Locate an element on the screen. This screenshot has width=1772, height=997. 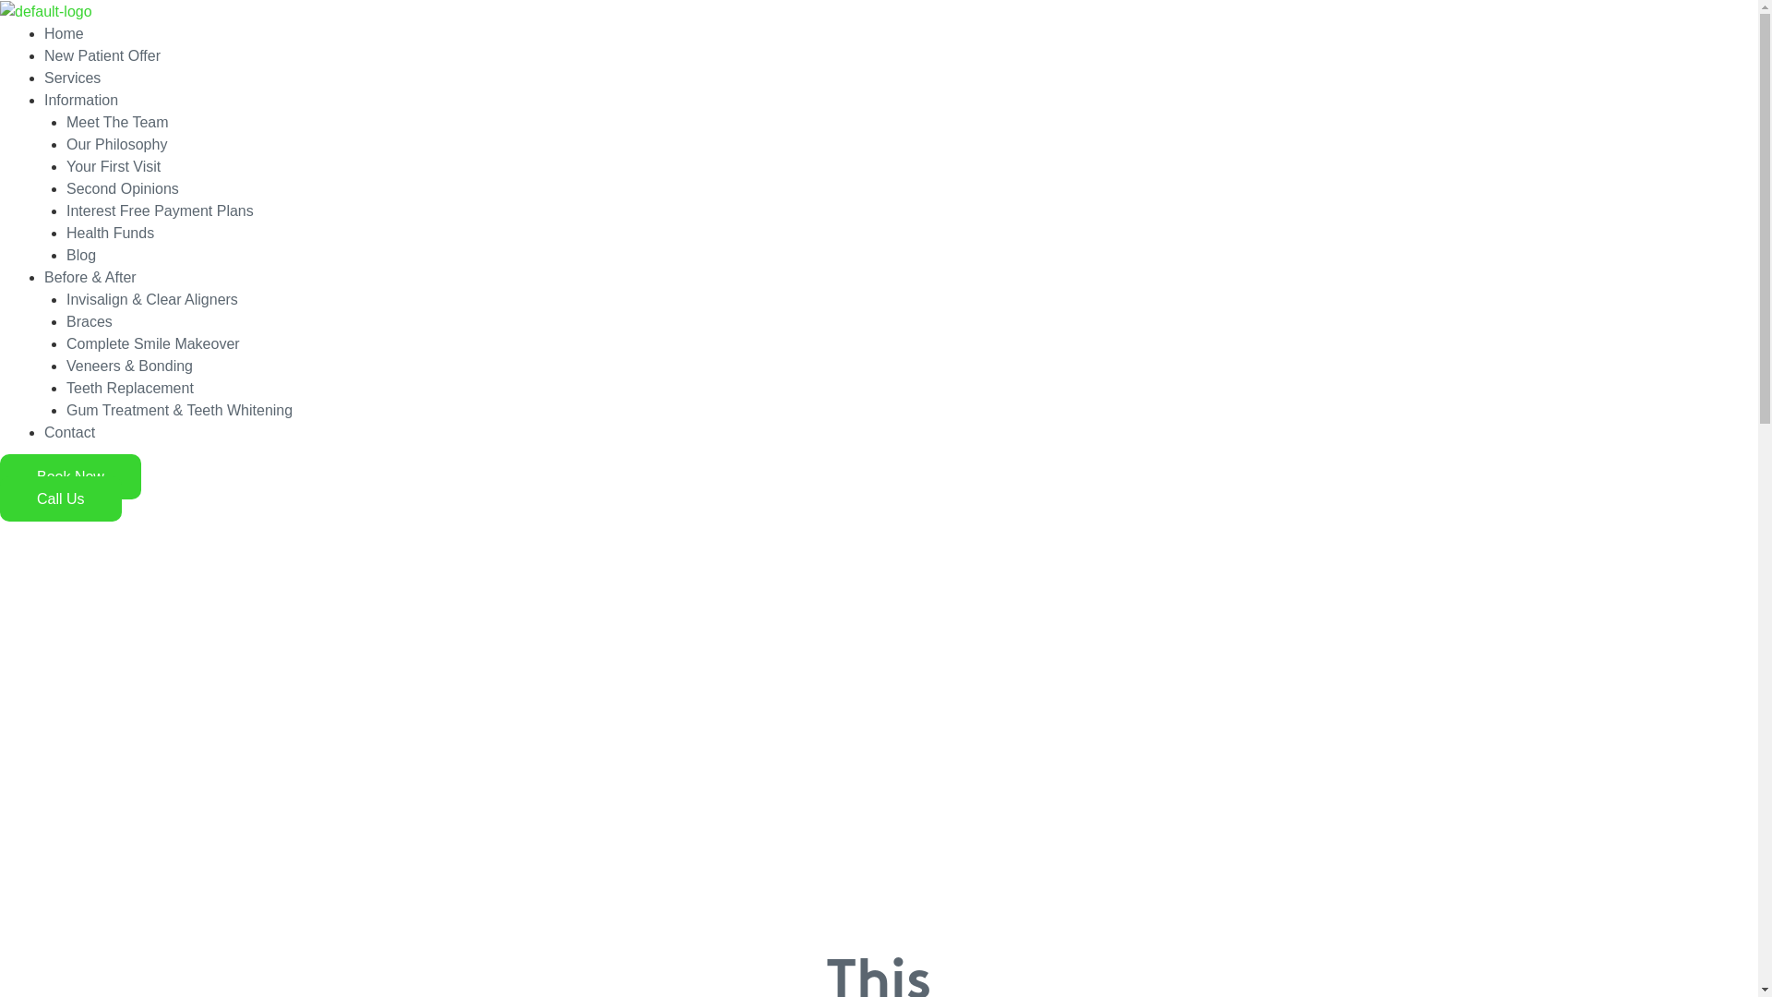
Information is located at coordinates (81, 100).